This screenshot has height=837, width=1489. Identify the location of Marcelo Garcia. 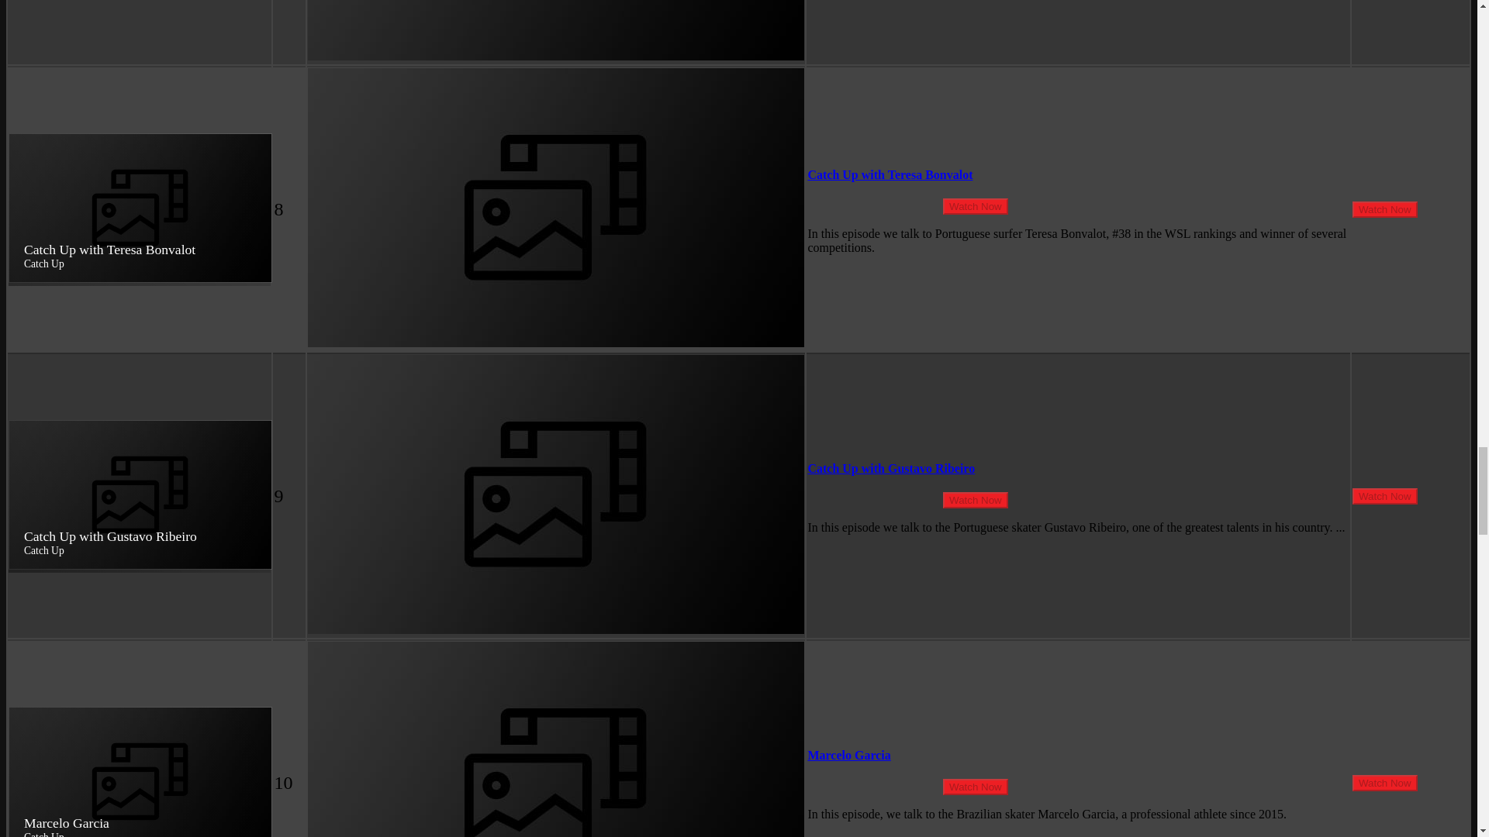
(848, 755).